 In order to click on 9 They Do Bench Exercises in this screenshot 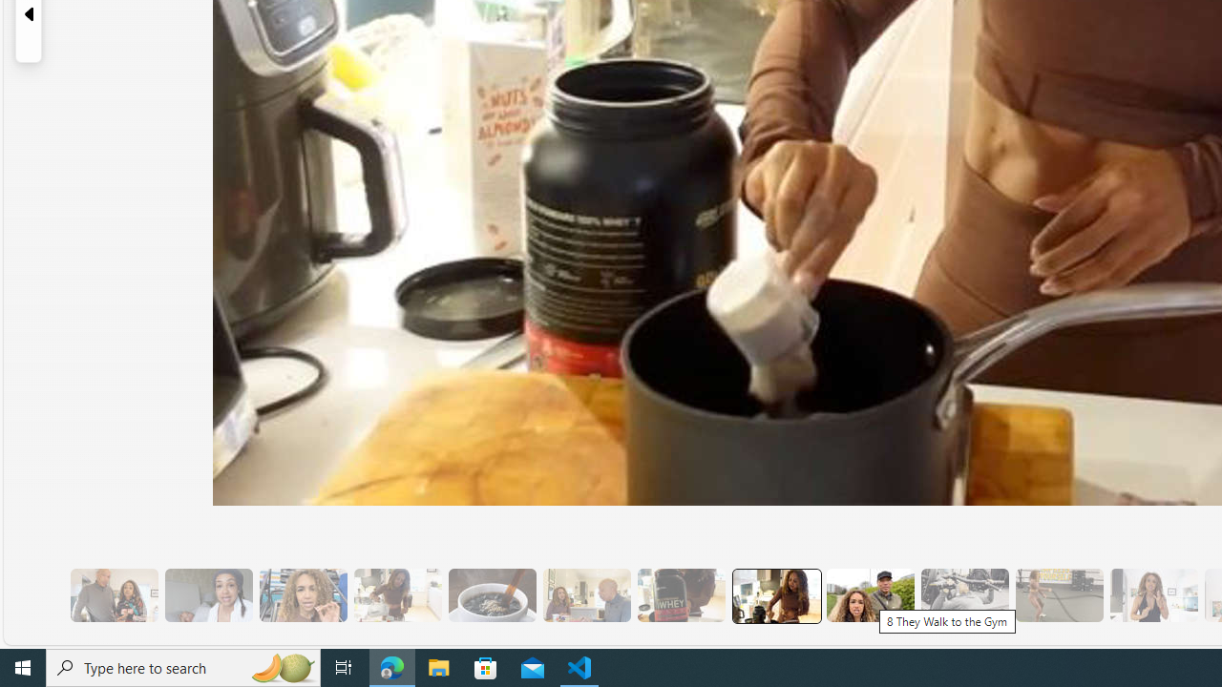, I will do `click(964, 595)`.